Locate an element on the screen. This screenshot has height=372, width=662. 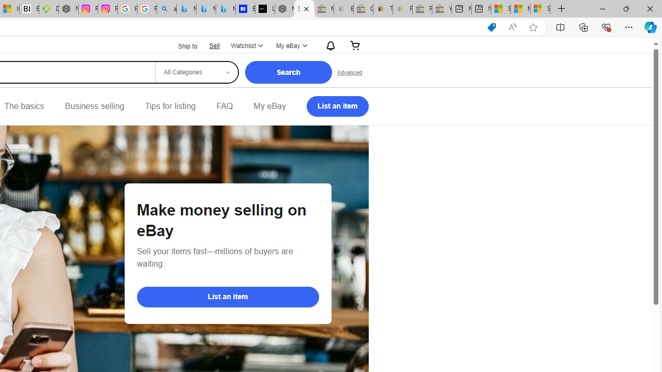
List an item is located at coordinates (228, 297).